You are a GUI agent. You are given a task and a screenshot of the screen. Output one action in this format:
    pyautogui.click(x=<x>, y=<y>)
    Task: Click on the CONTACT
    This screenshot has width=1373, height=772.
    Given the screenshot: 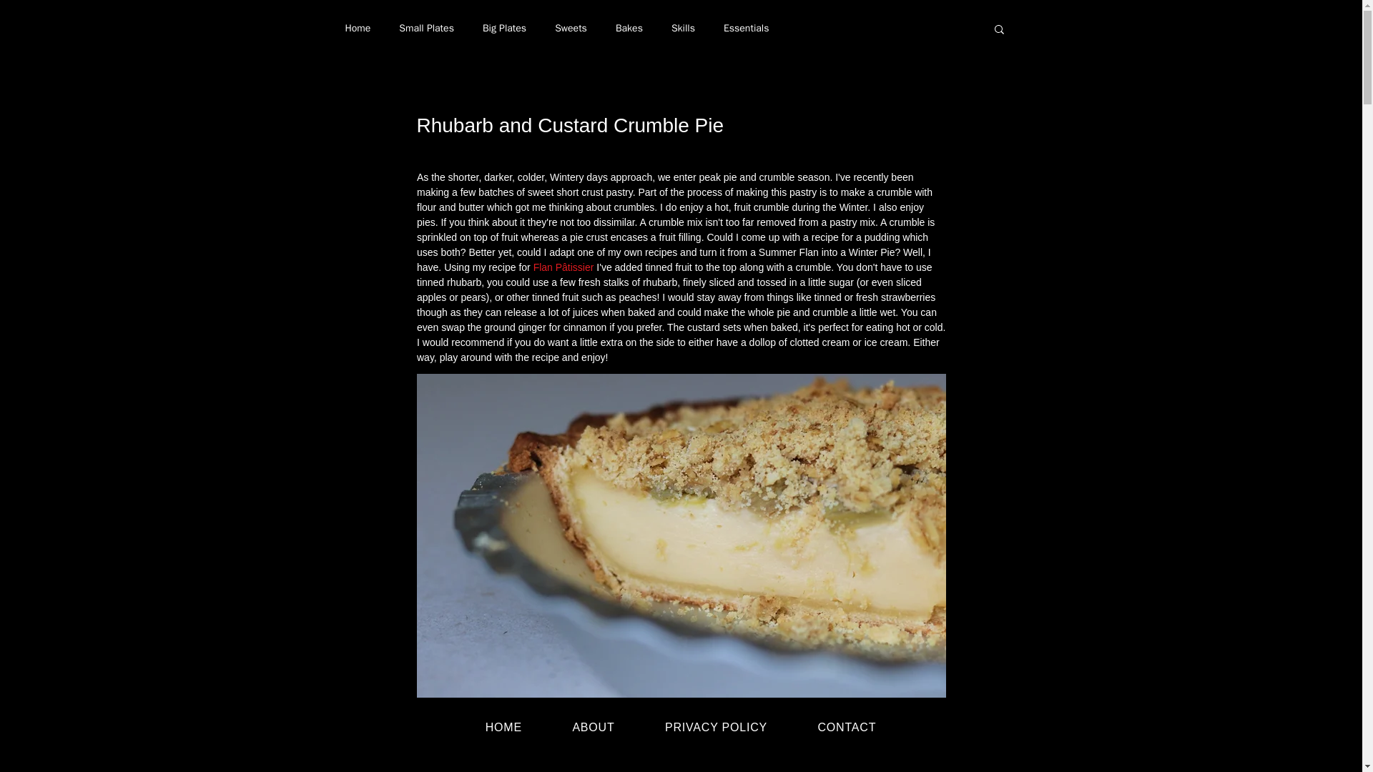 What is the action you would take?
    pyautogui.click(x=846, y=728)
    